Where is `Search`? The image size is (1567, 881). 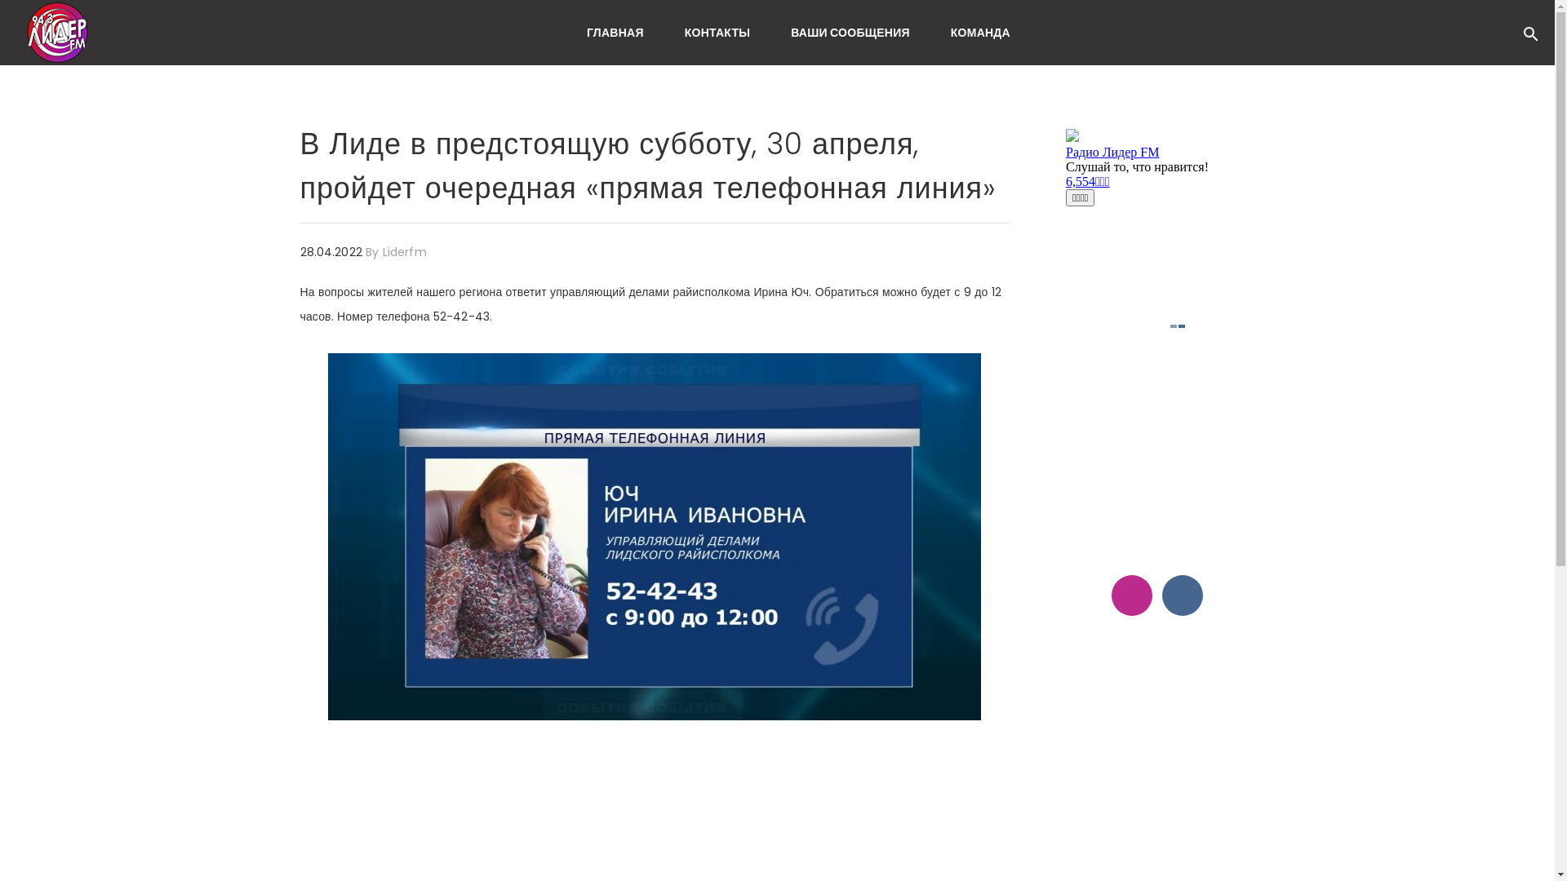 Search is located at coordinates (1555, 30).